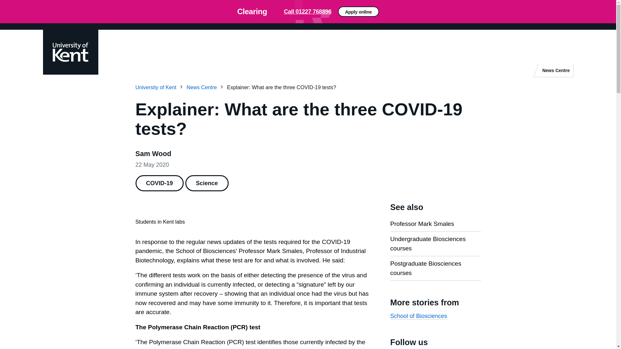 The height and width of the screenshot is (349, 621). Describe the element at coordinates (426, 268) in the screenshot. I see `Postgraduate Biosciences courses` at that location.